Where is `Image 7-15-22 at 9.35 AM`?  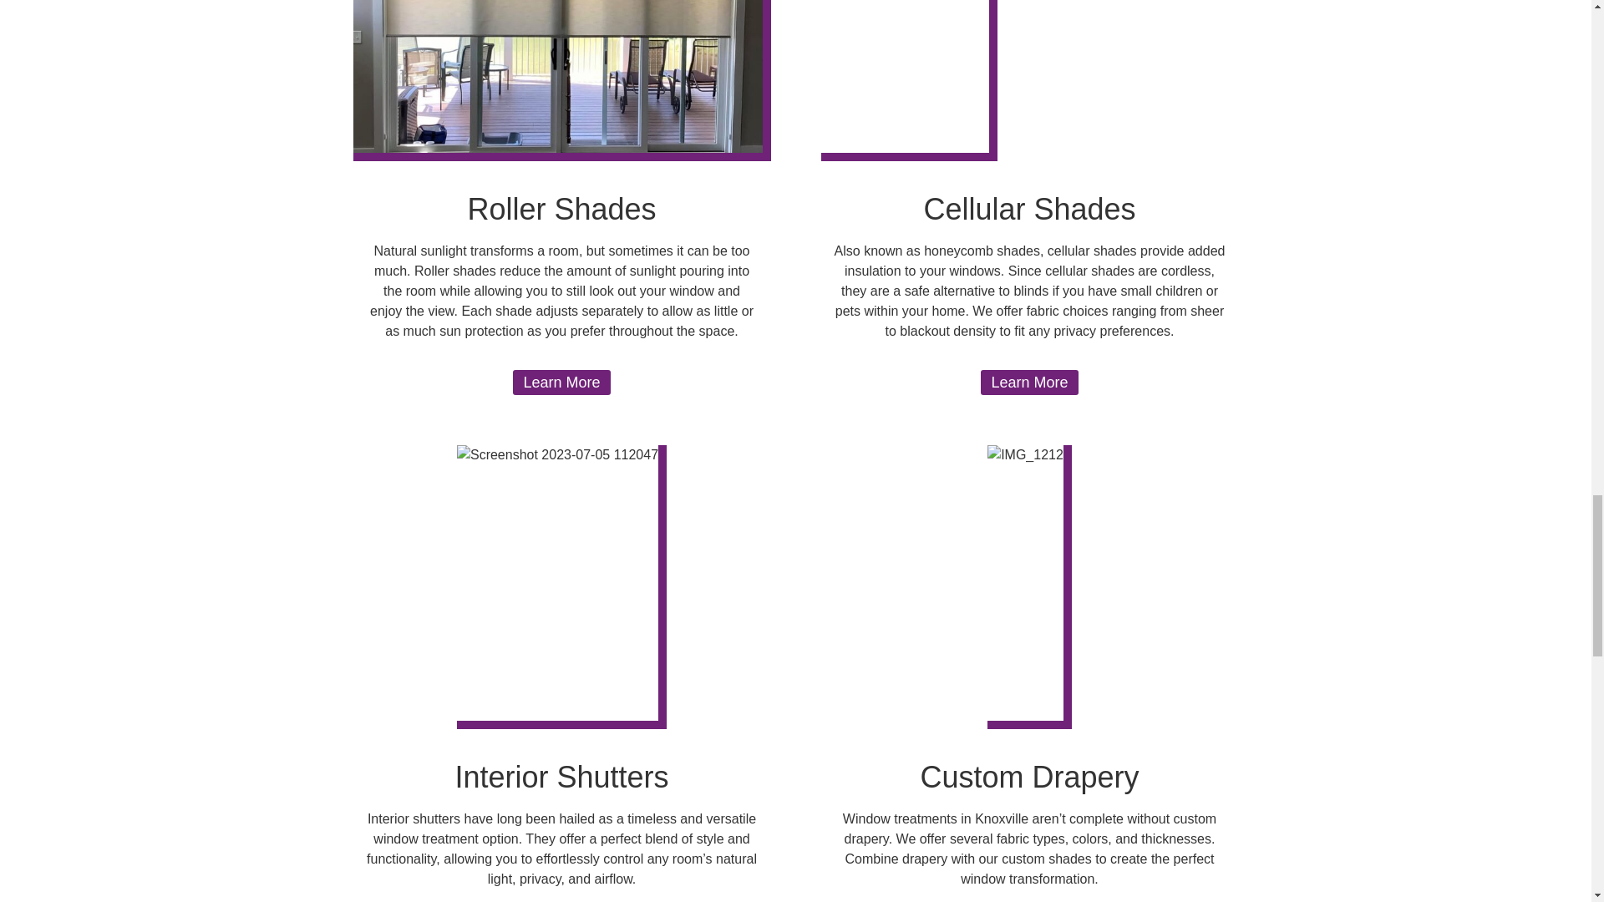 Image 7-15-22 at 9.35 AM is located at coordinates (907, 80).